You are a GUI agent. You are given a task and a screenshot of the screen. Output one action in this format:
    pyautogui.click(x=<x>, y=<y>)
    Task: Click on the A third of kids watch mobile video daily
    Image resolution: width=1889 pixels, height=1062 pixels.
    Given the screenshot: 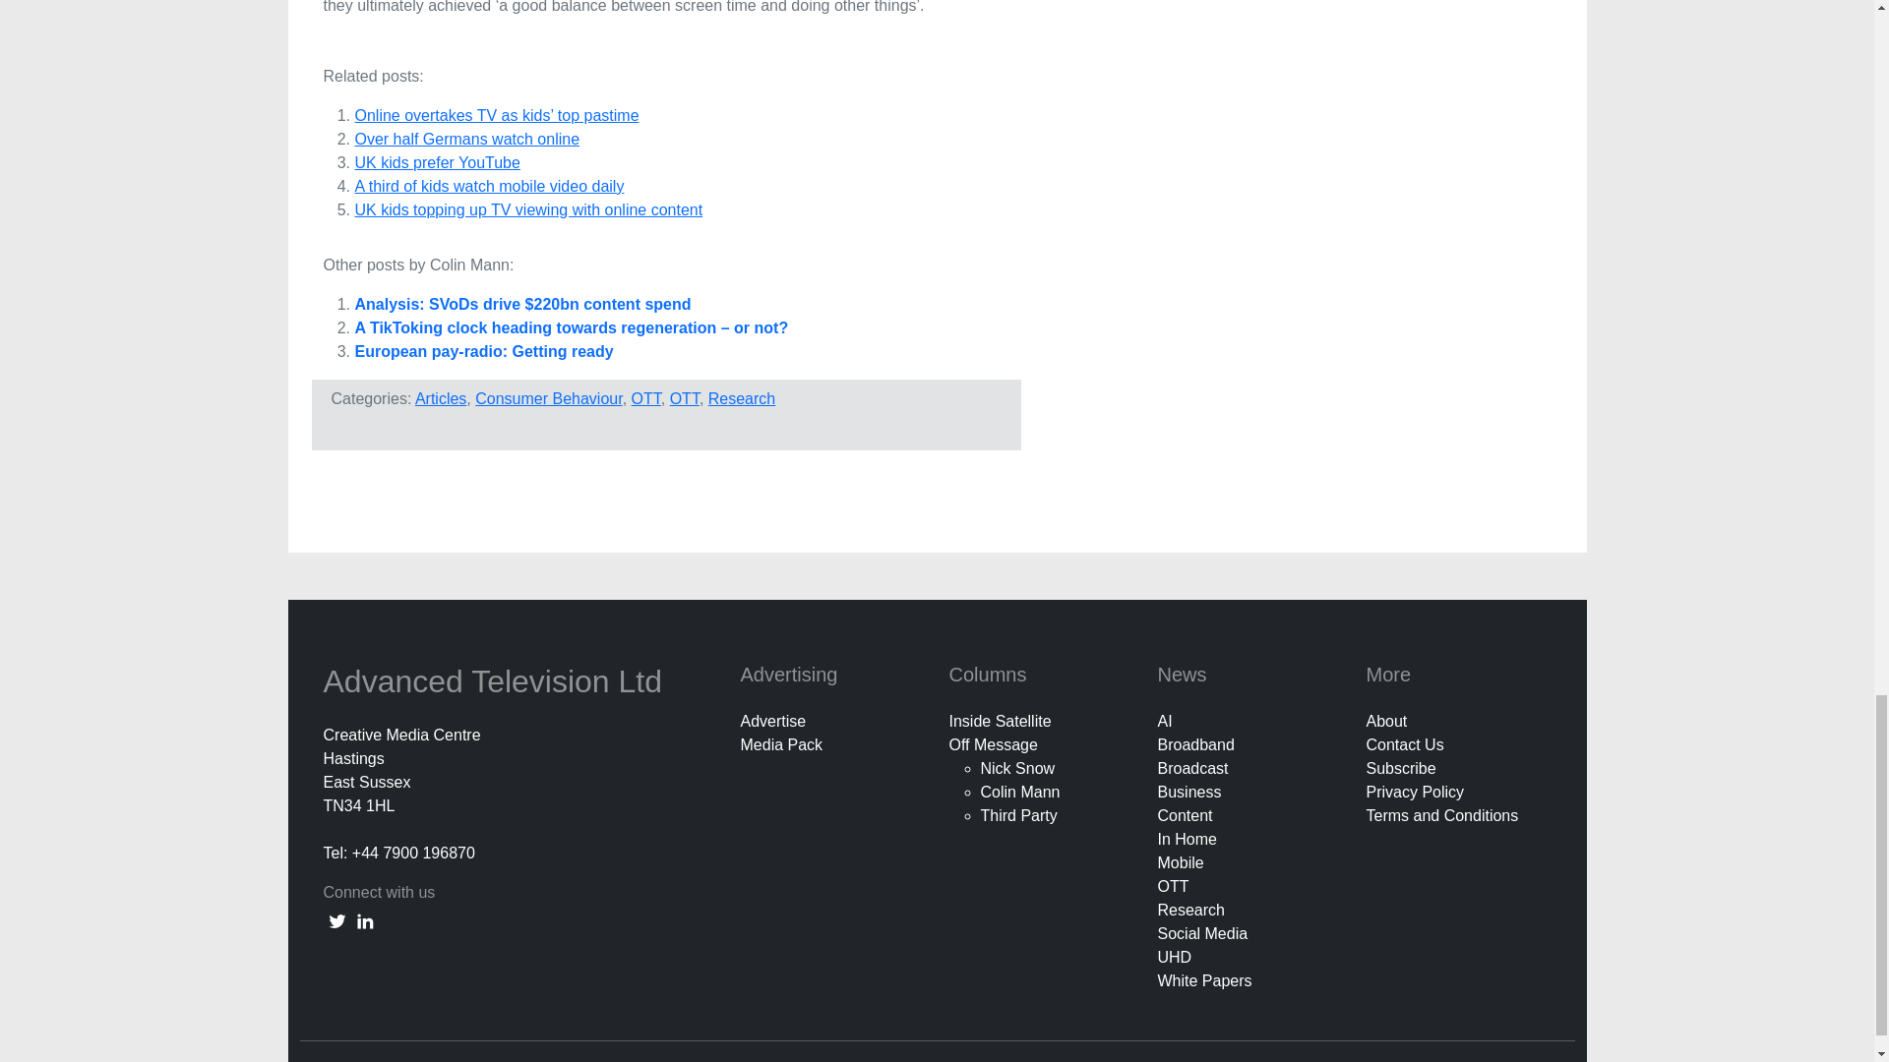 What is the action you would take?
    pyautogui.click(x=488, y=186)
    